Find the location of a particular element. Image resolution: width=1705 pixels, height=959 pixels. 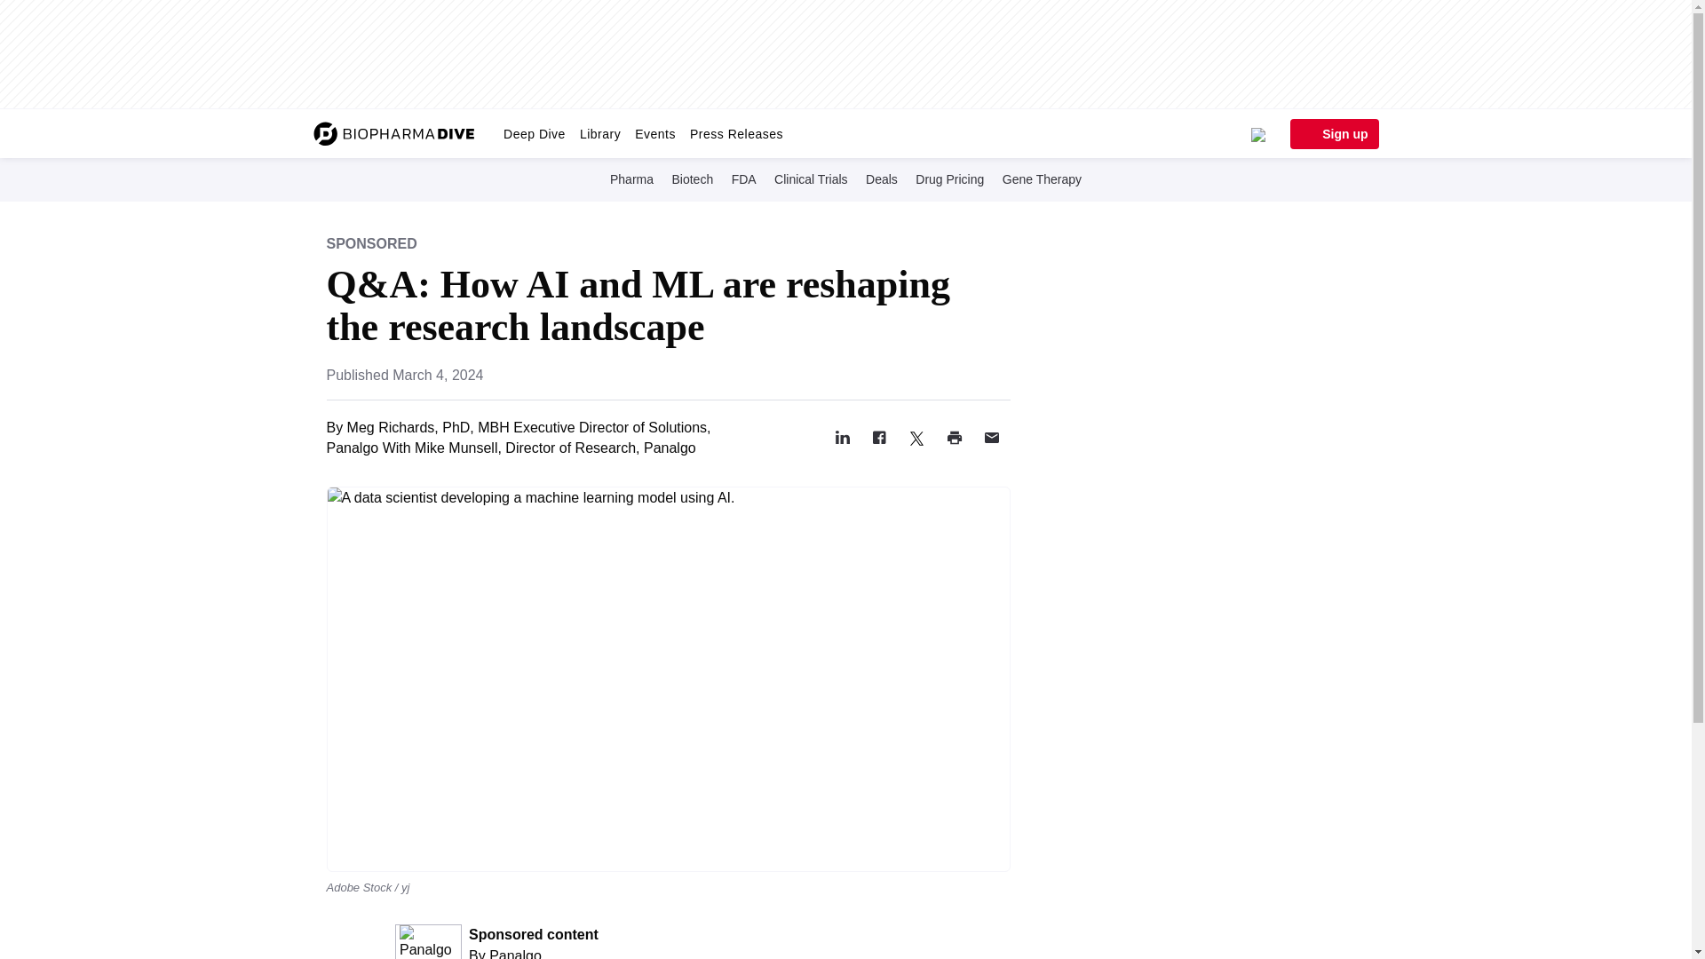

Biotech is located at coordinates (692, 178).